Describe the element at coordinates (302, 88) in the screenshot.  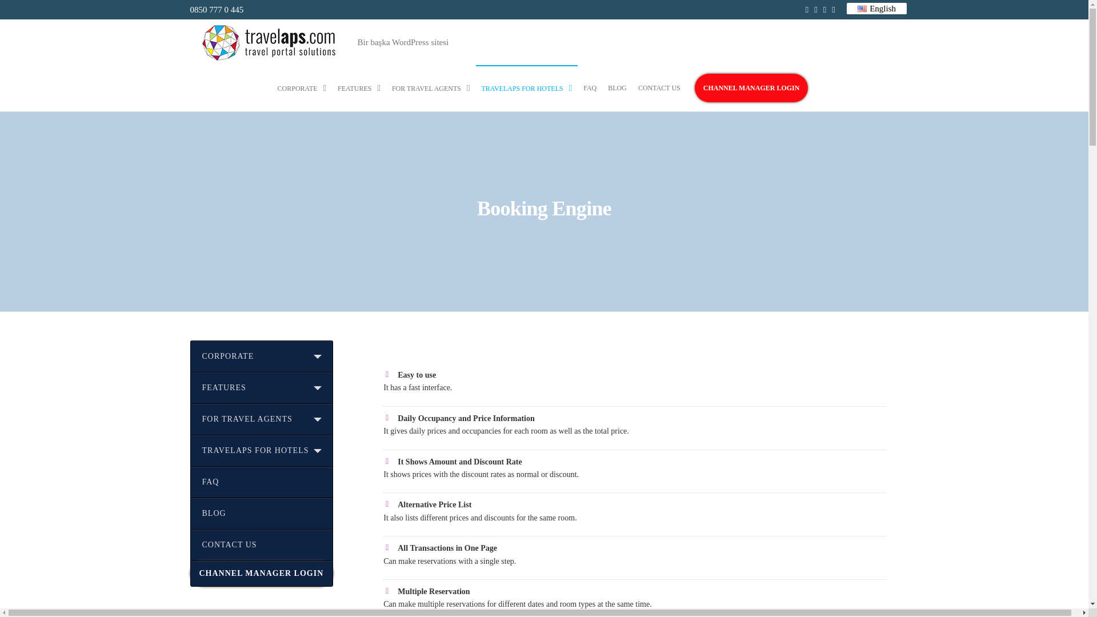
I see `Corporate` at that location.